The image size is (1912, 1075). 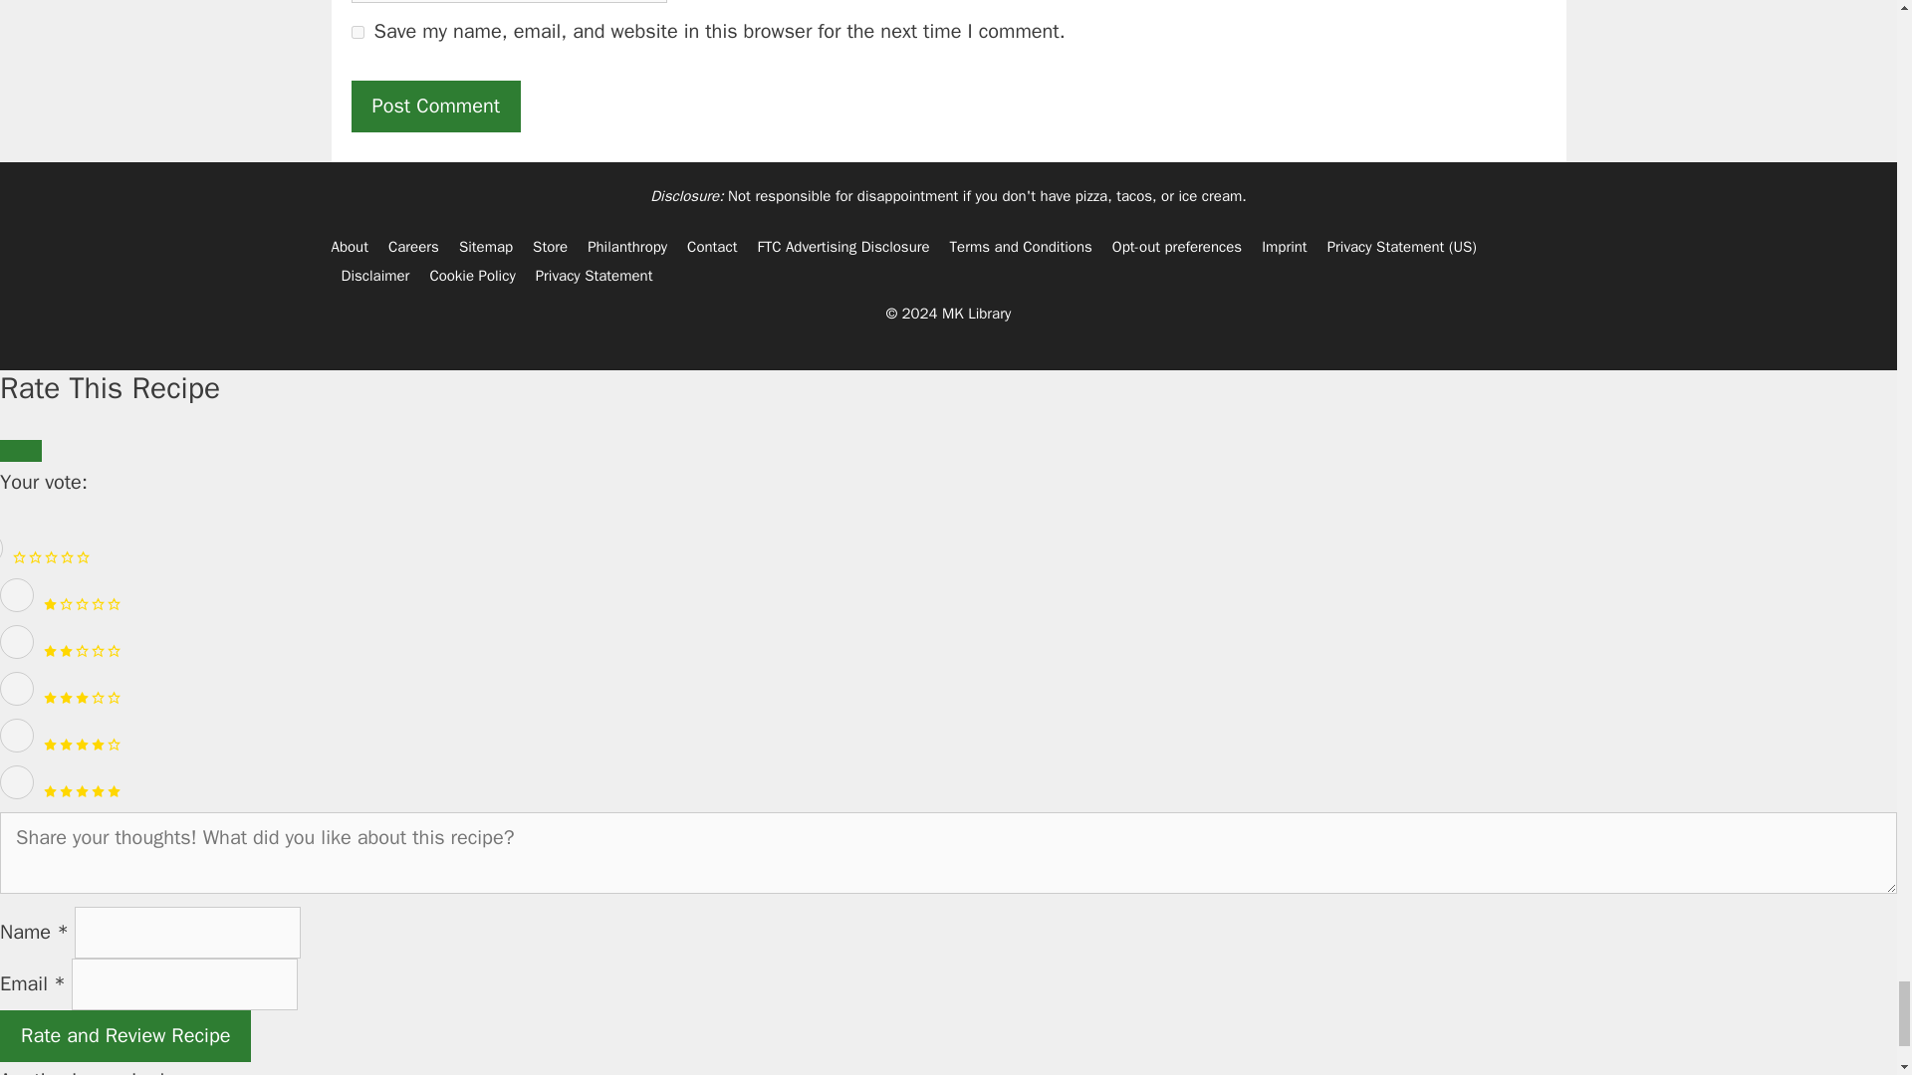 I want to click on yes, so click(x=357, y=32).